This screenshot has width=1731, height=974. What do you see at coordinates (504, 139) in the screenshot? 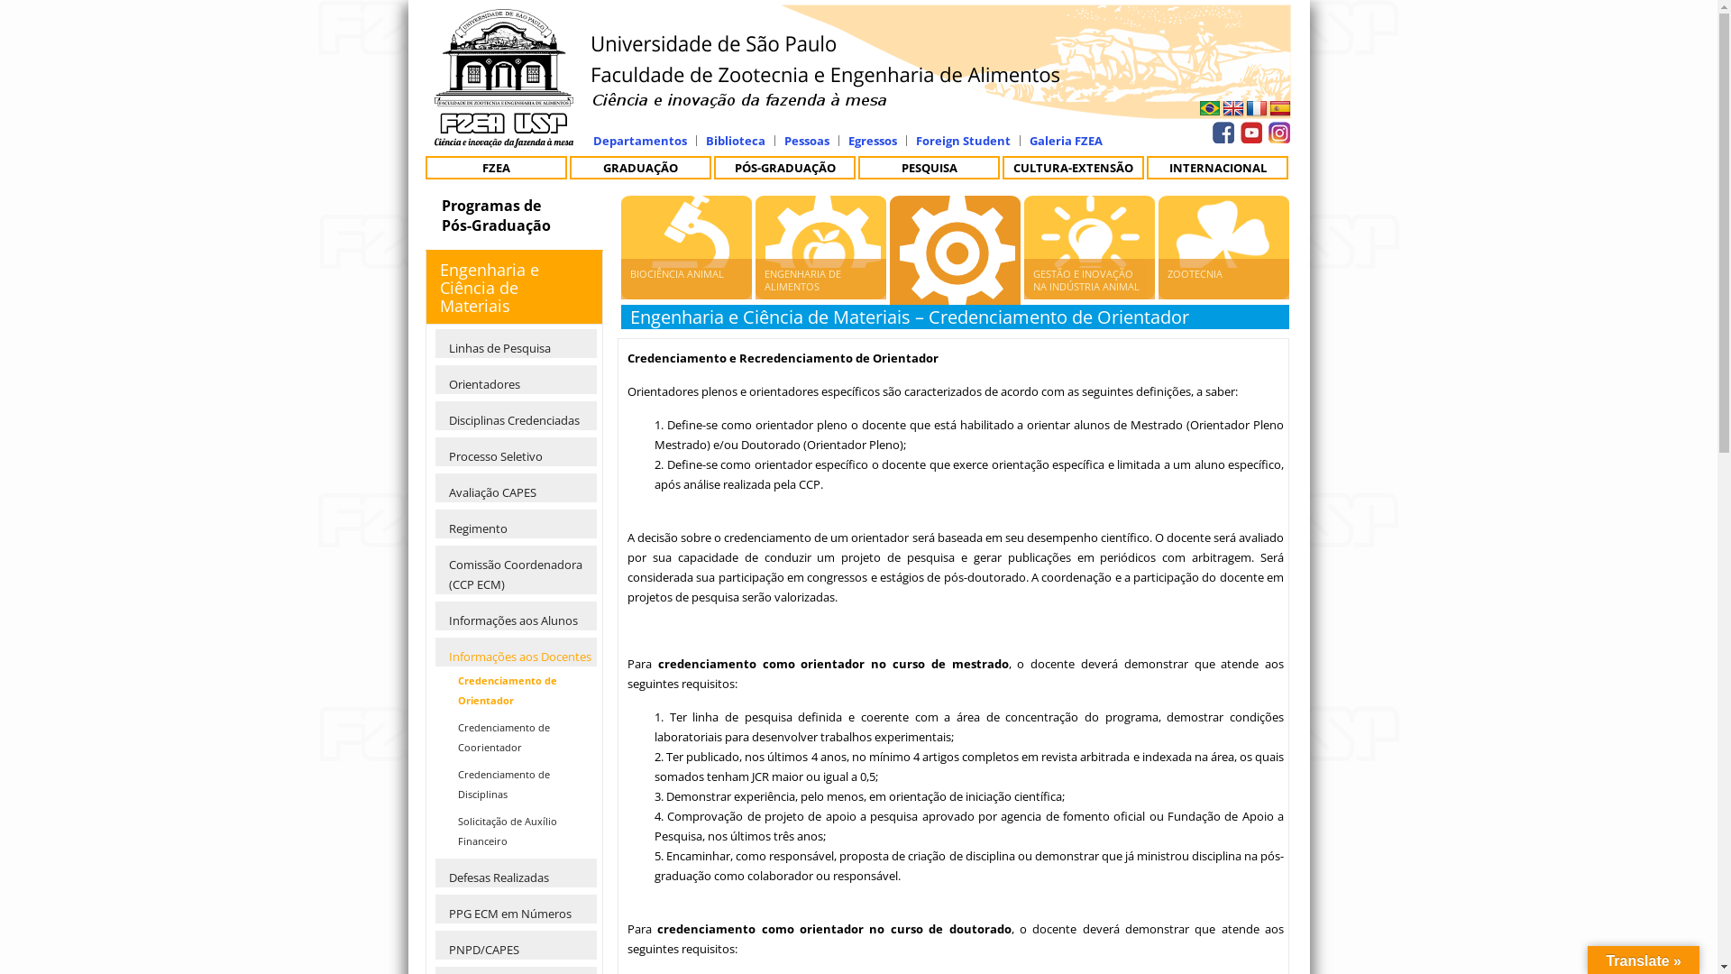
I see `FZEA-USP` at bounding box center [504, 139].